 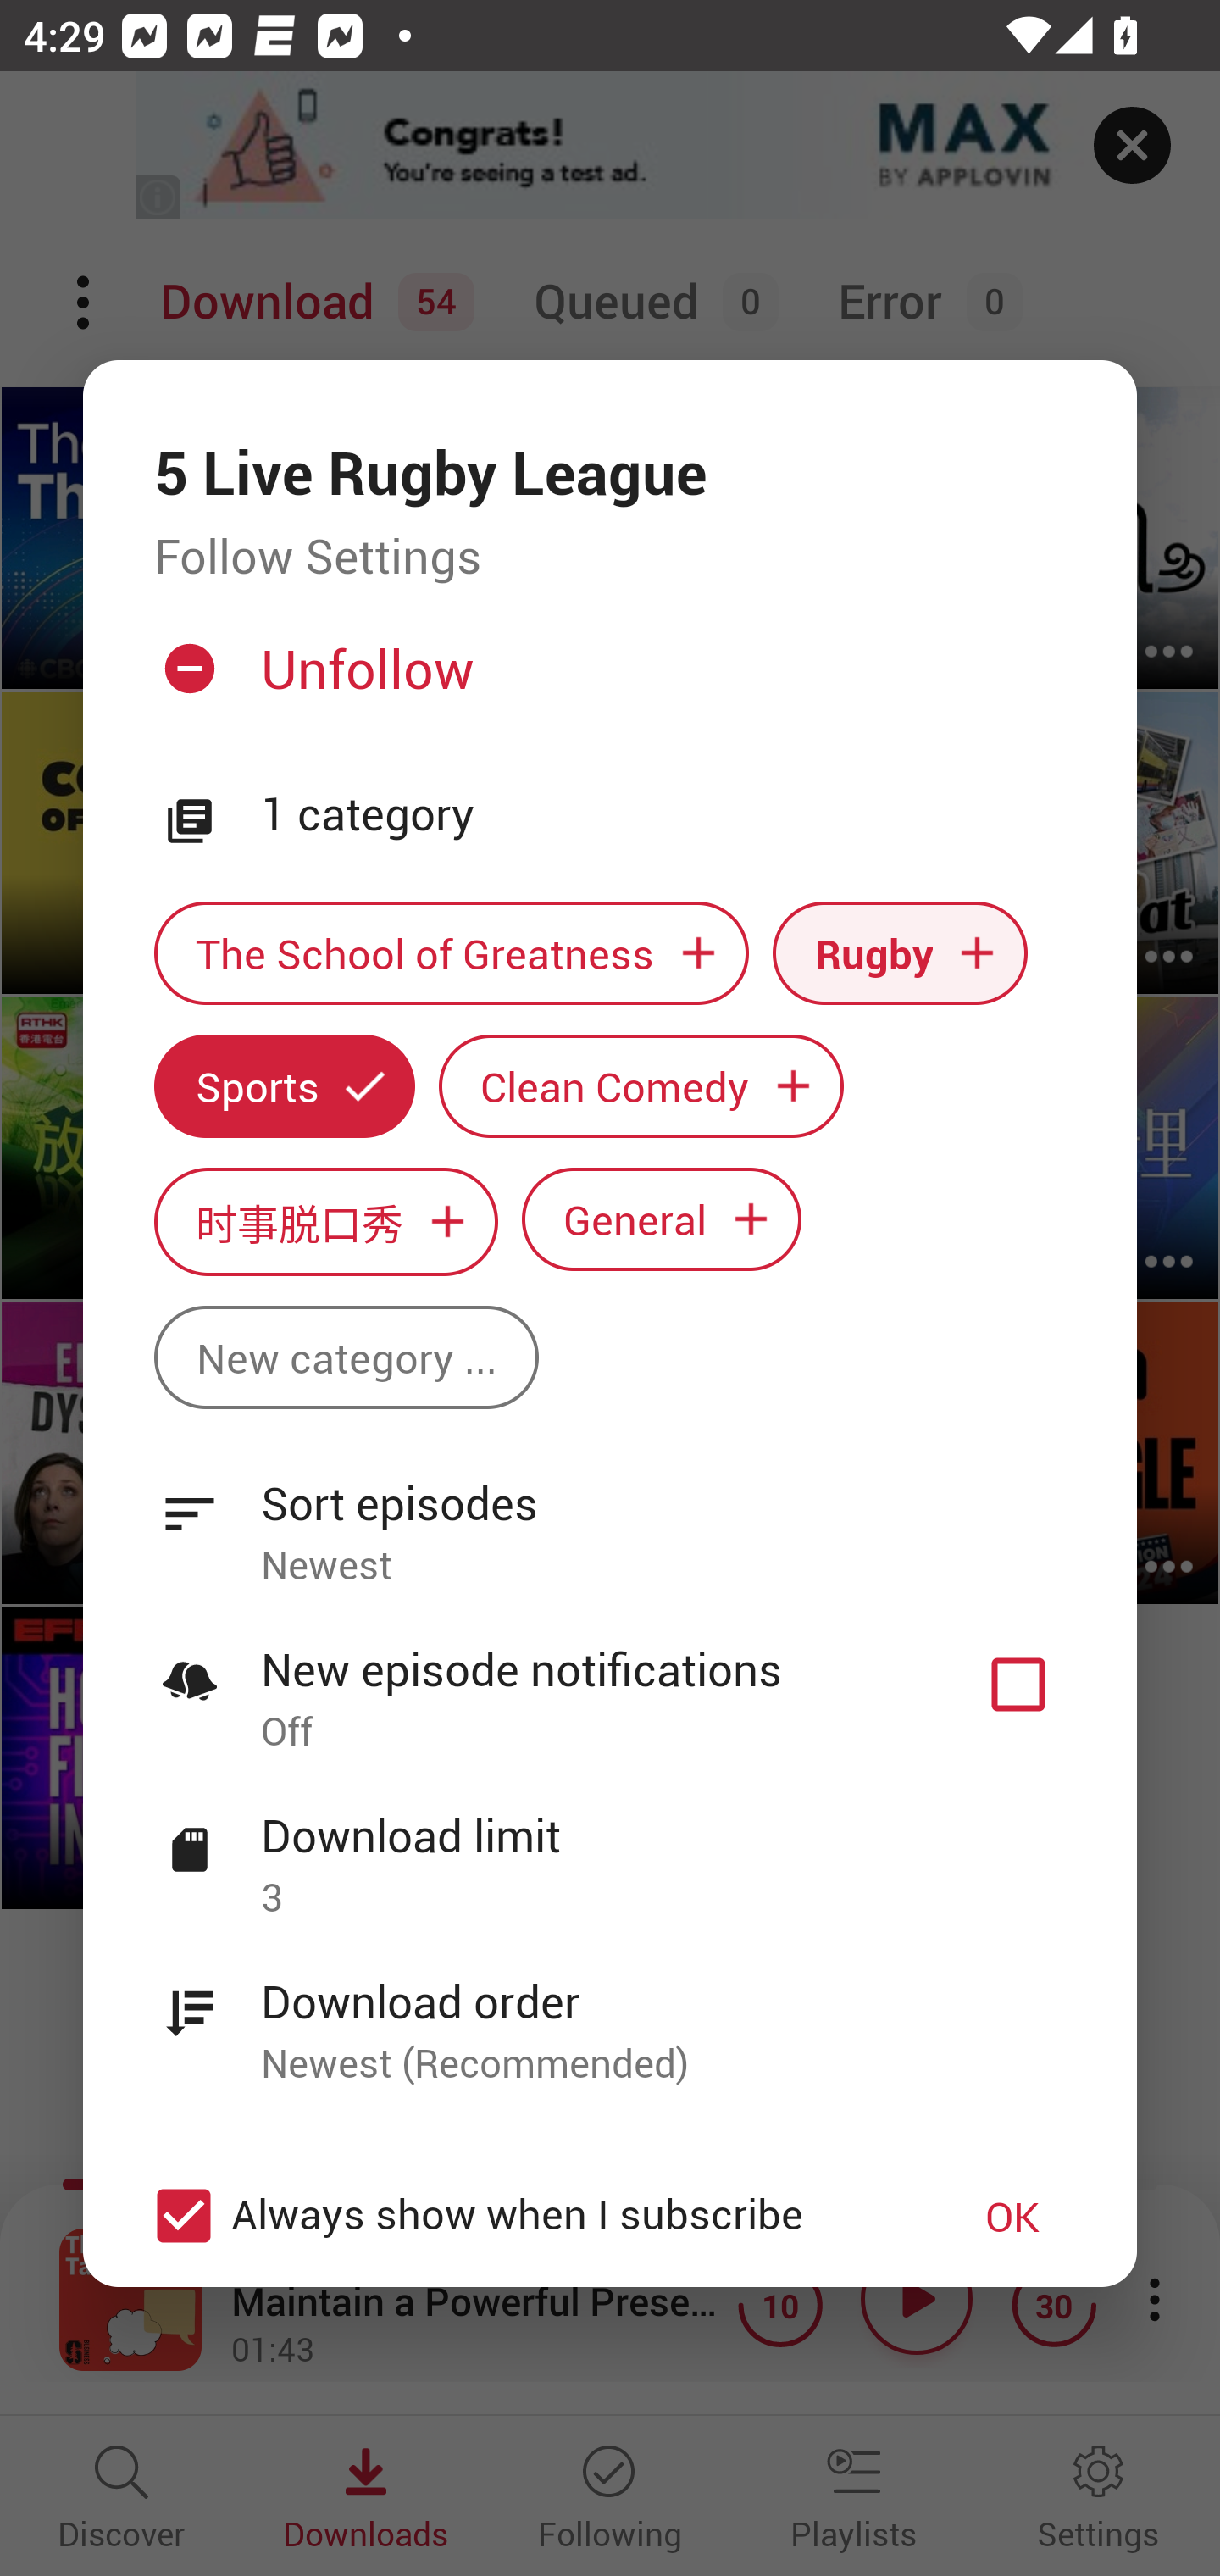 I want to click on The School of Greatness, so click(x=451, y=952).